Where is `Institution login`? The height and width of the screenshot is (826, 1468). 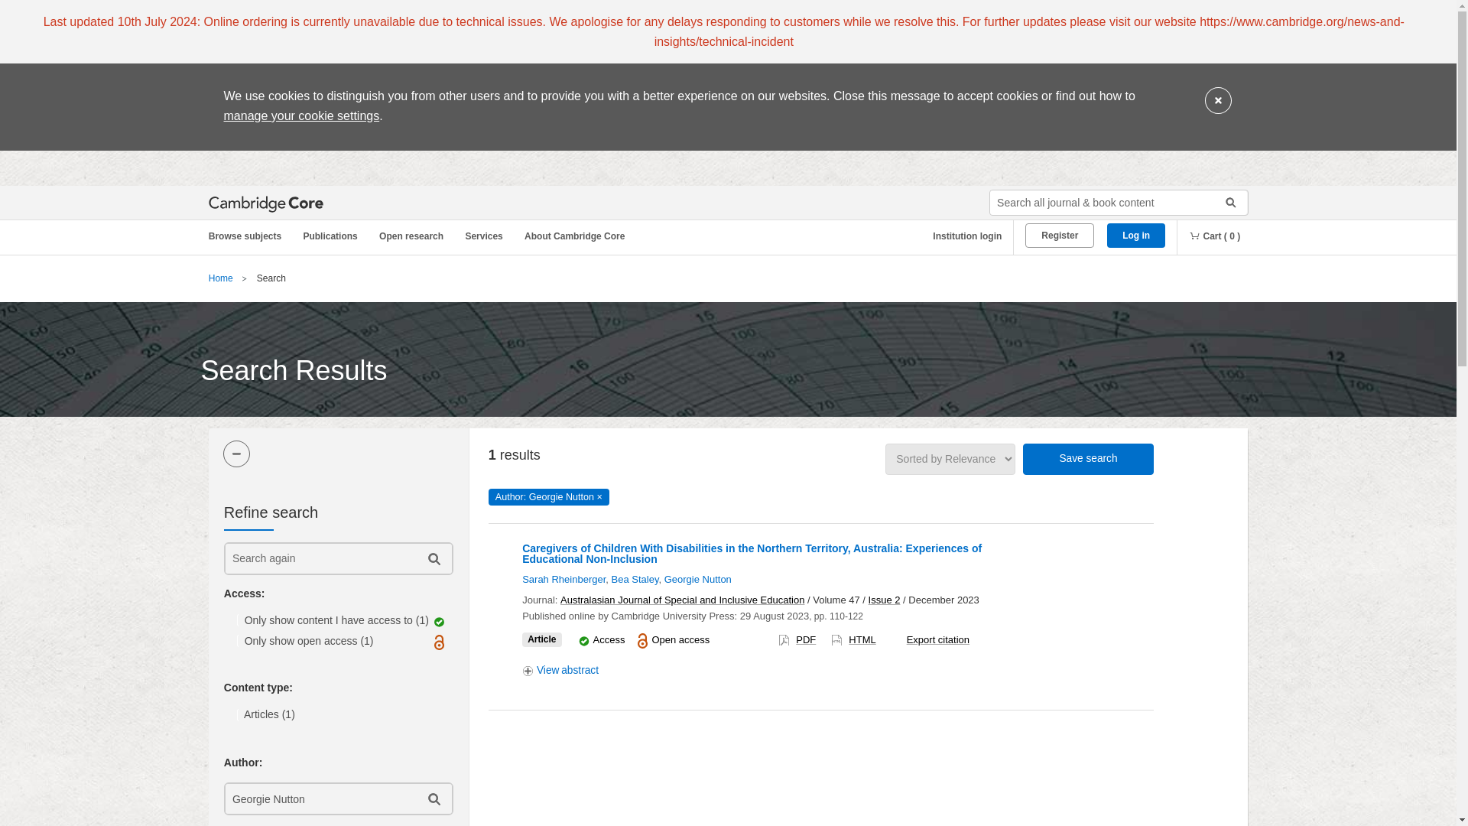
Institution login is located at coordinates (961, 236).